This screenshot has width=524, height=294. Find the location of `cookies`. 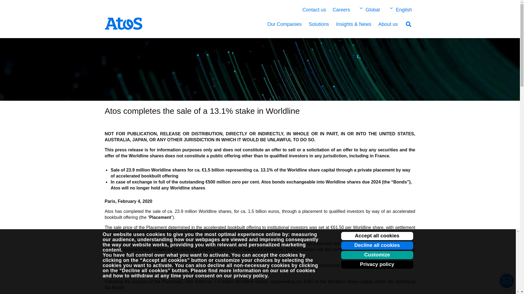

cookies is located at coordinates (156, 234).